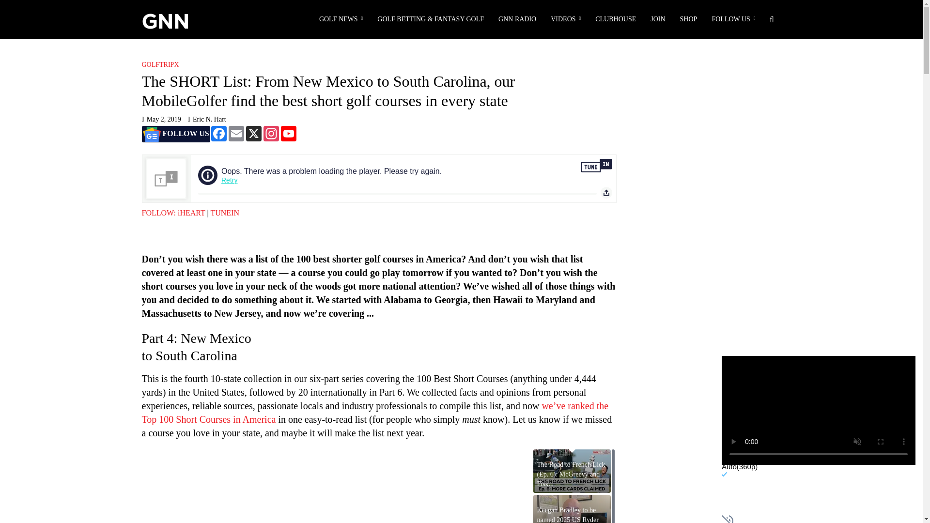 This screenshot has height=523, width=930. What do you see at coordinates (378, 178) in the screenshot?
I see `GNN Radio player` at bounding box center [378, 178].